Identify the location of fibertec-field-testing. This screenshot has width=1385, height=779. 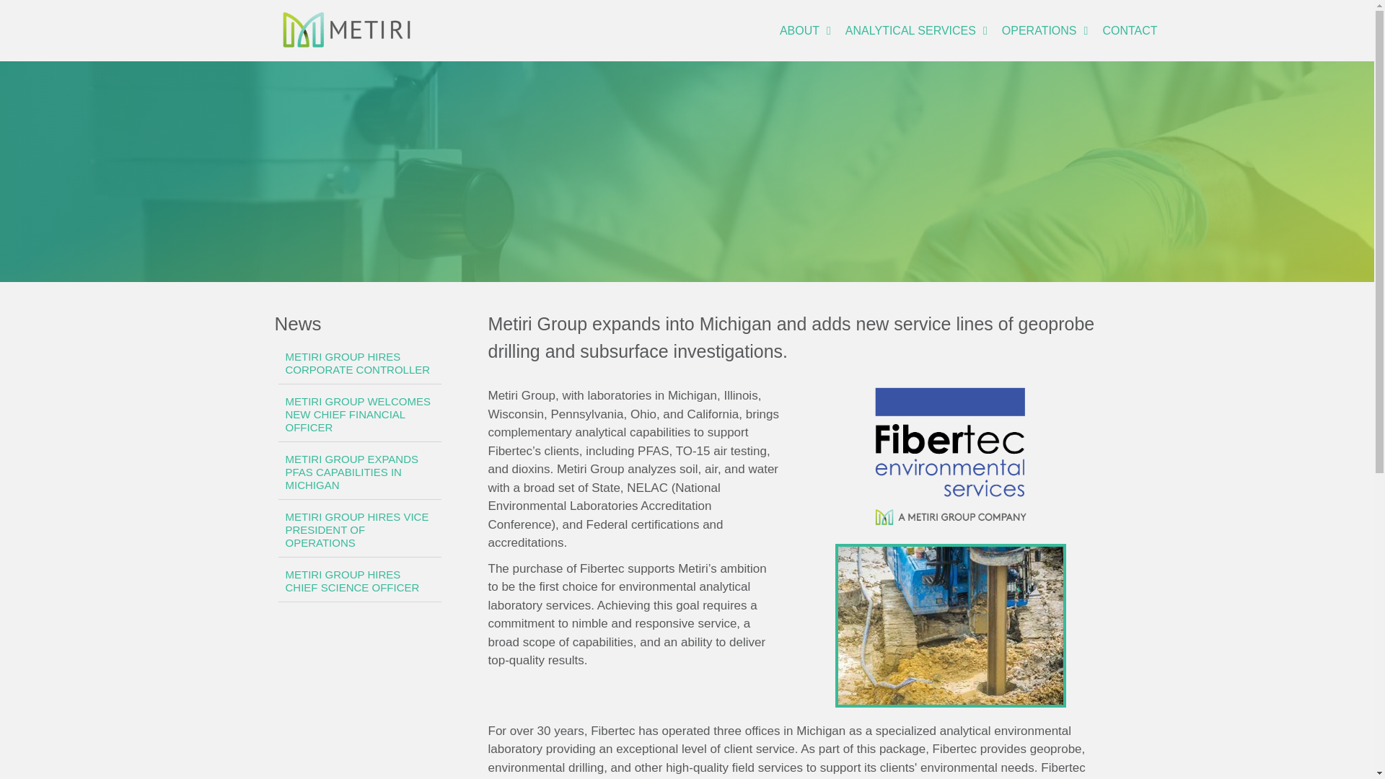
(951, 625).